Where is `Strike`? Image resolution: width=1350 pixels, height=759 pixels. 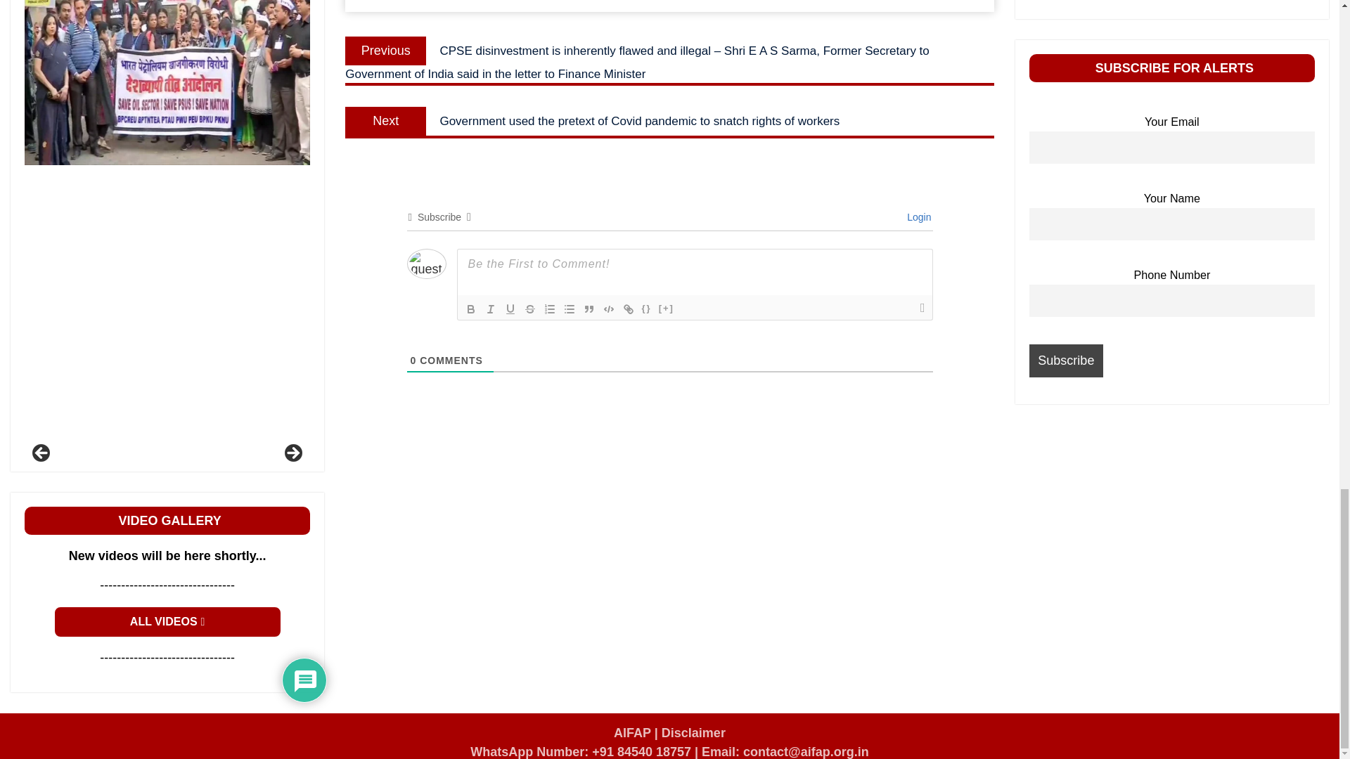
Strike is located at coordinates (530, 309).